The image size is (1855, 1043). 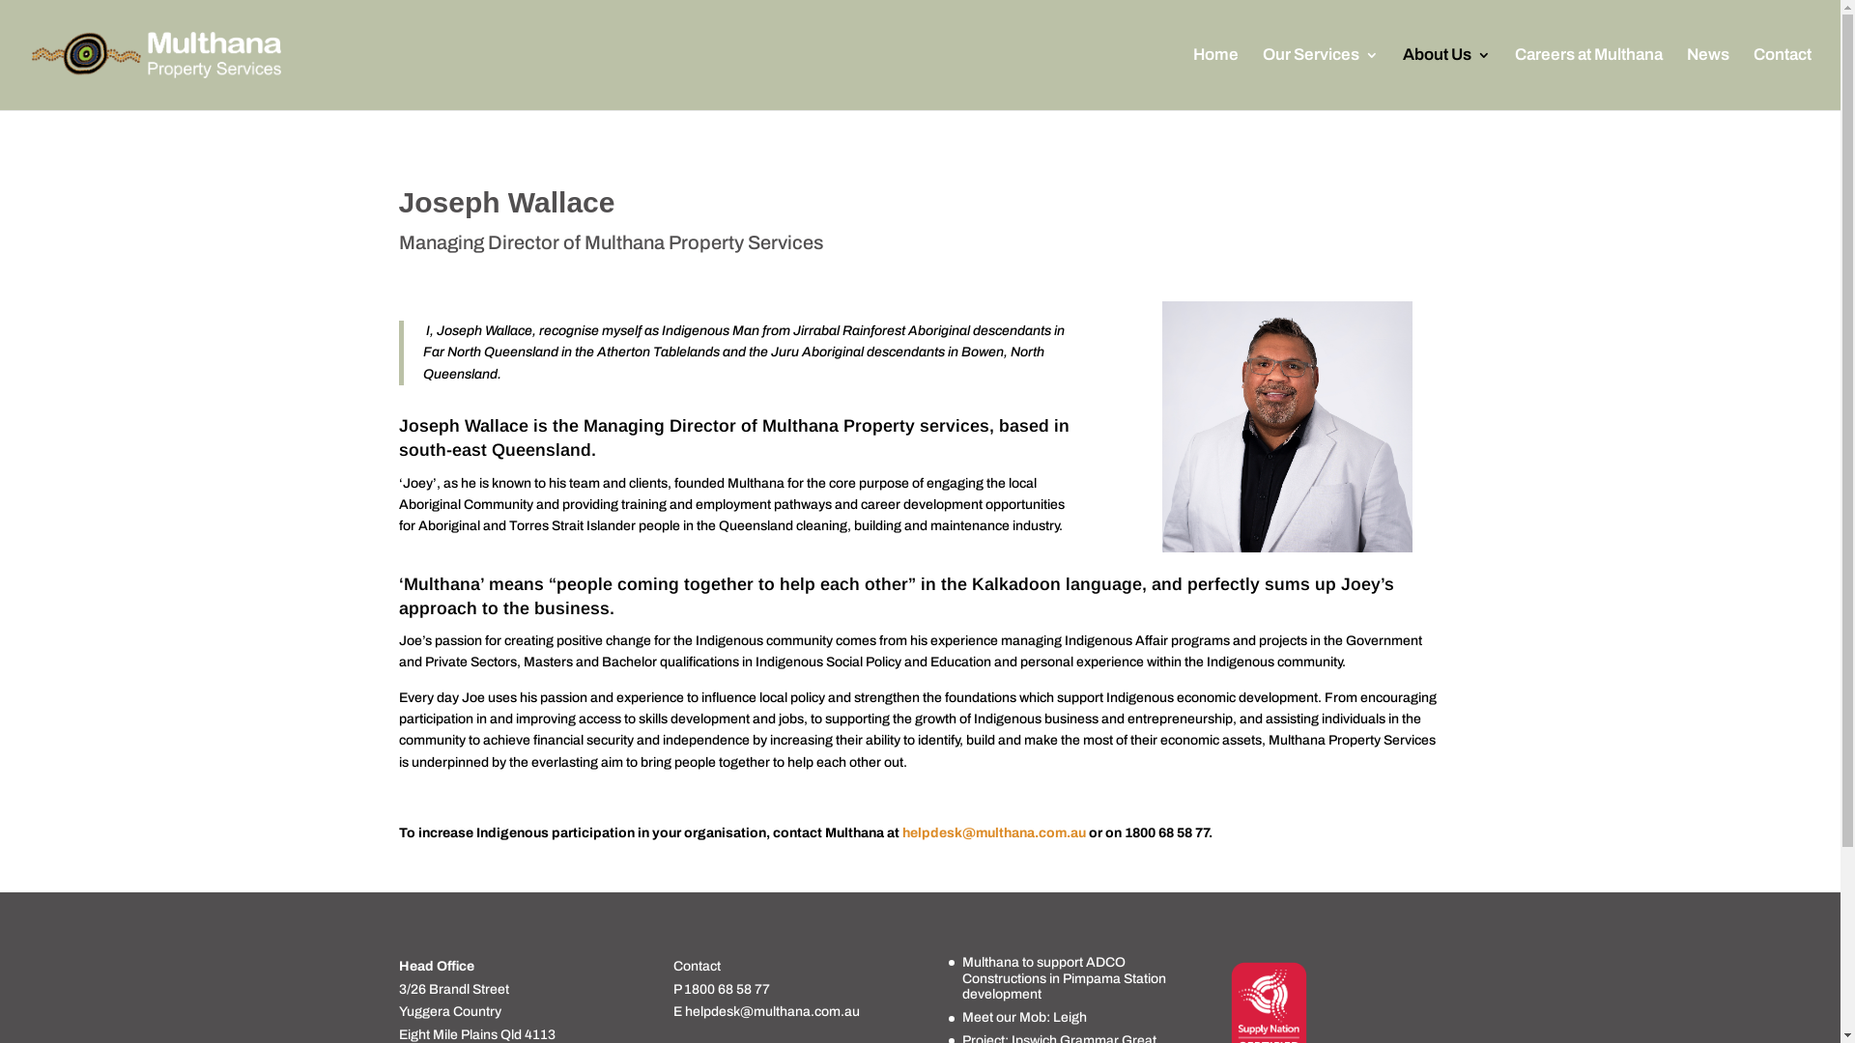 What do you see at coordinates (1783, 79) in the screenshot?
I see `Contact` at bounding box center [1783, 79].